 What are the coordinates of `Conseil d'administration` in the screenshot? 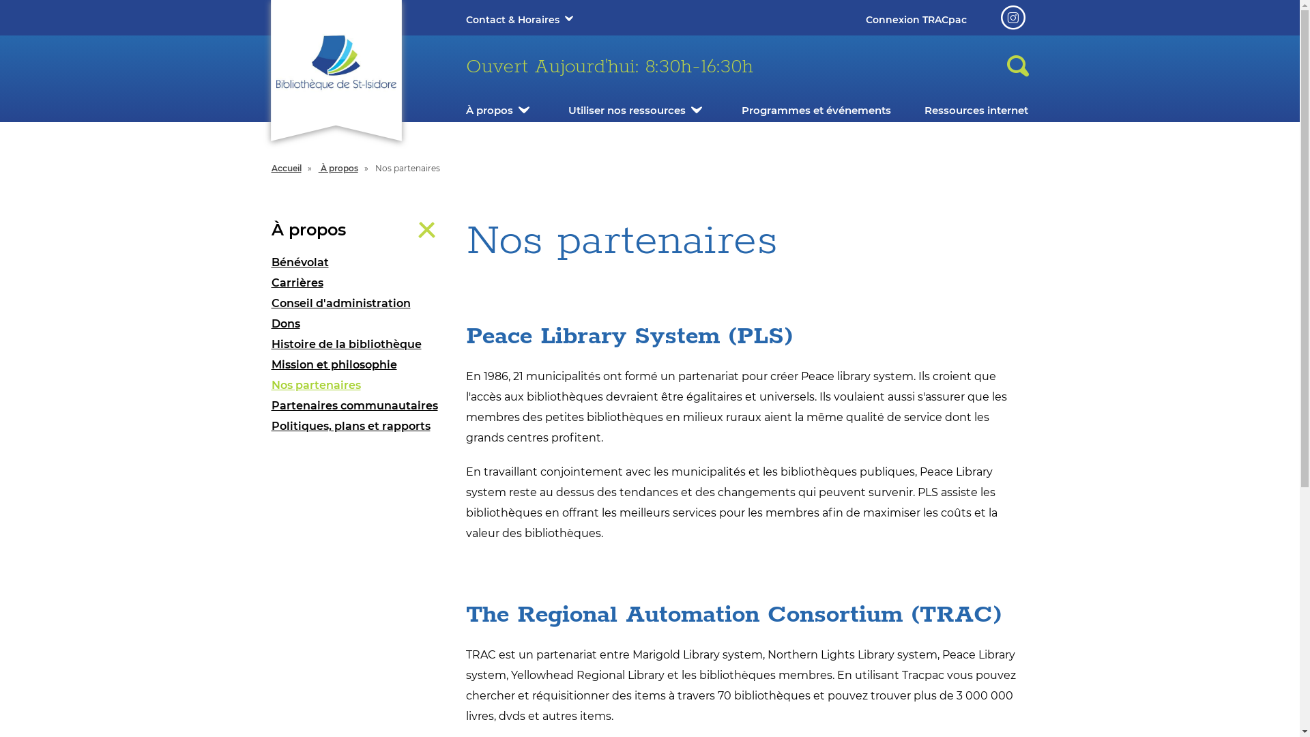 It's located at (359, 304).